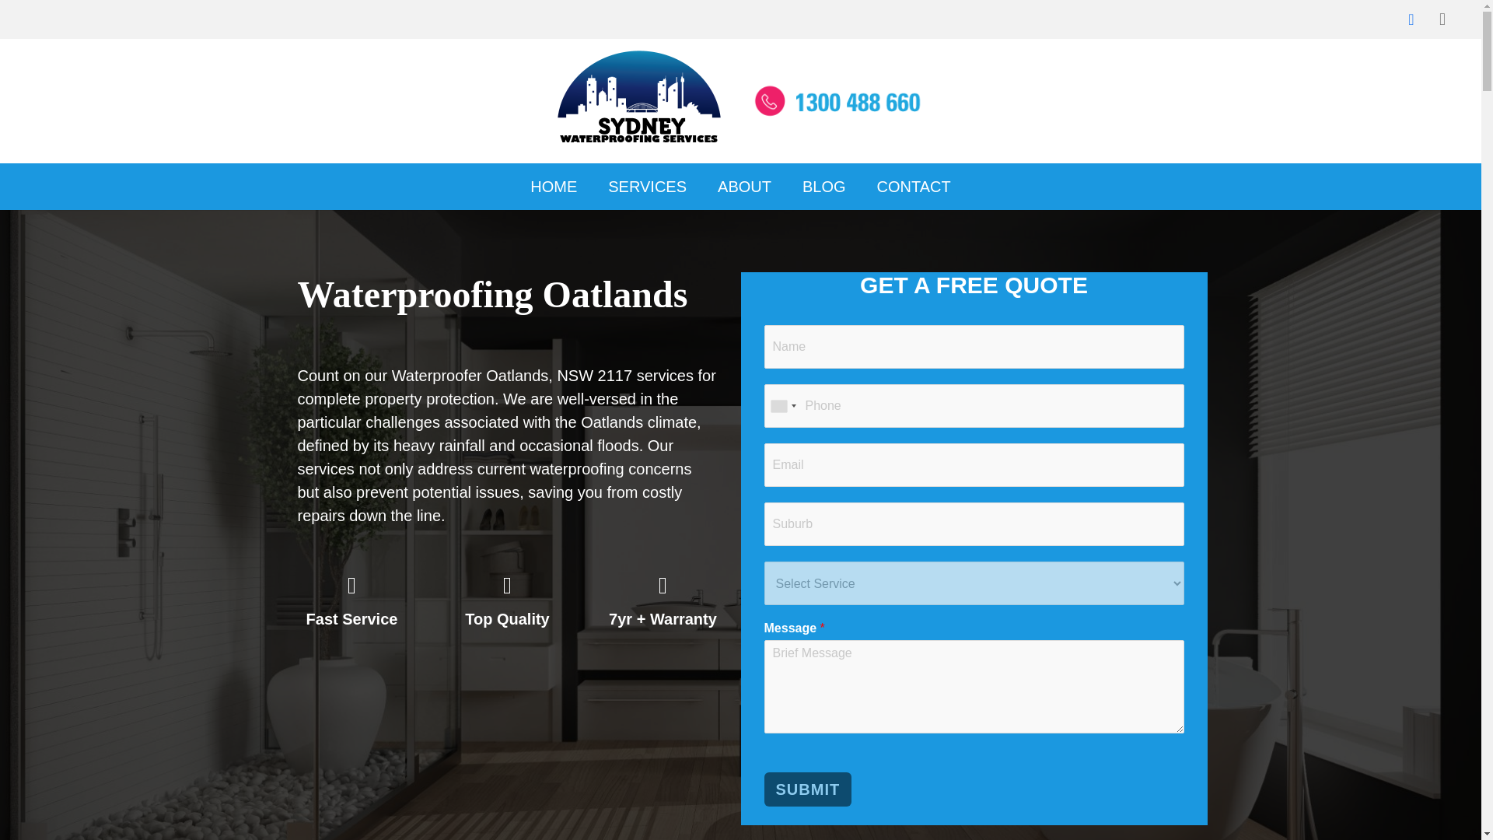 The image size is (1493, 840). Describe the element at coordinates (913, 187) in the screenshot. I see `CONTACT` at that location.